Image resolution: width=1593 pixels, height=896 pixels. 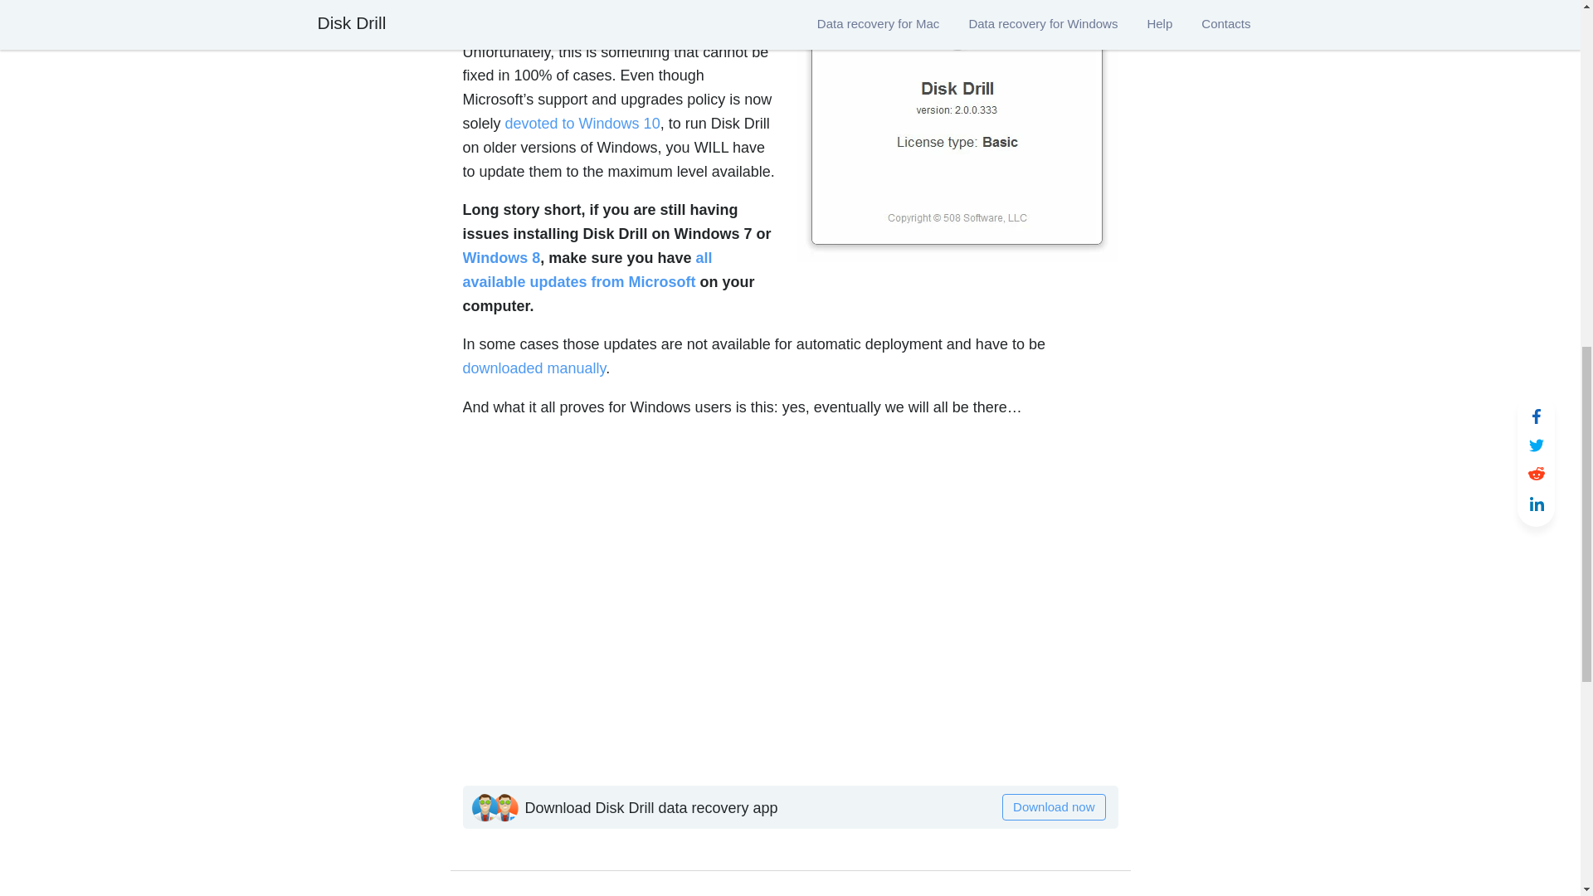 I want to click on devoted to Windows 10, so click(x=582, y=123).